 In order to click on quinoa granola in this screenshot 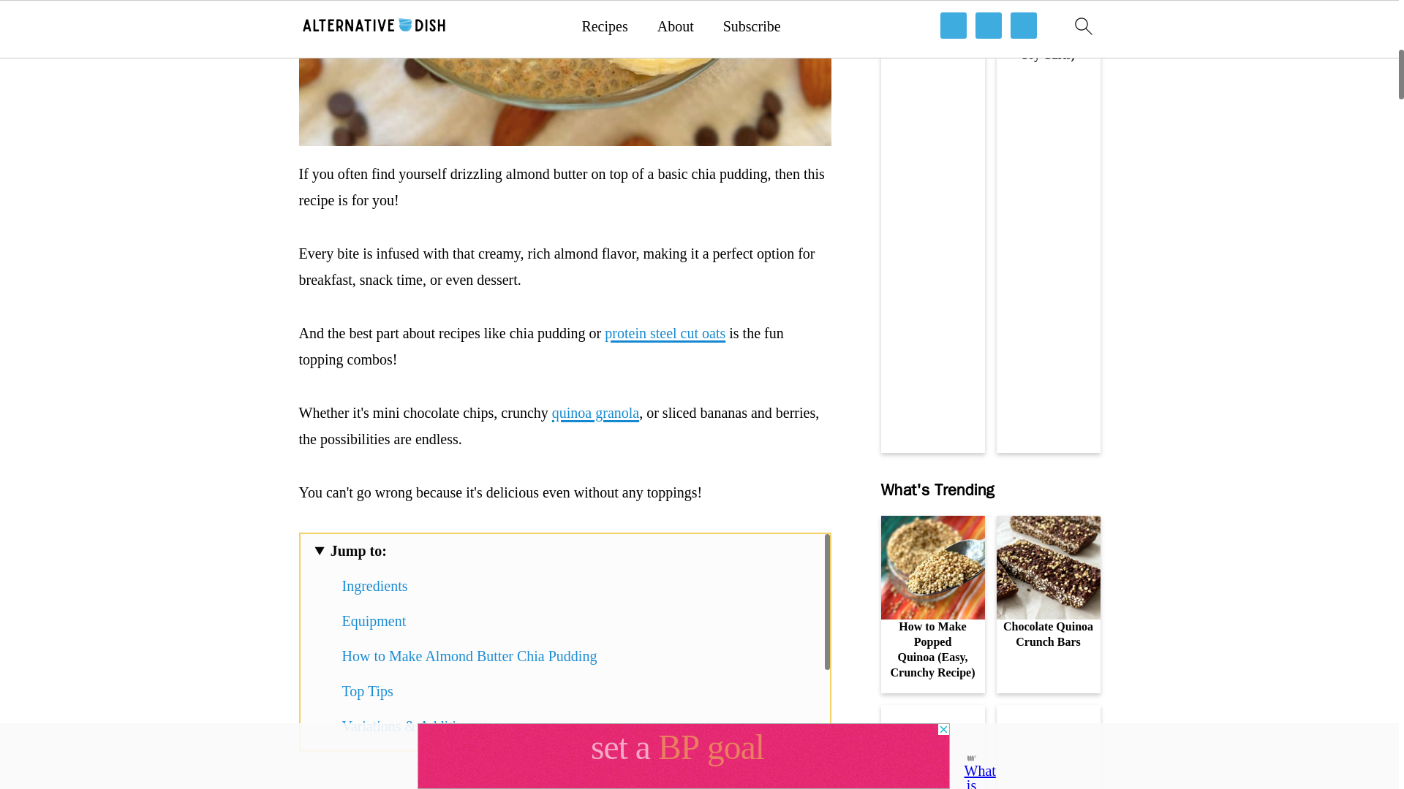, I will do `click(595, 412)`.